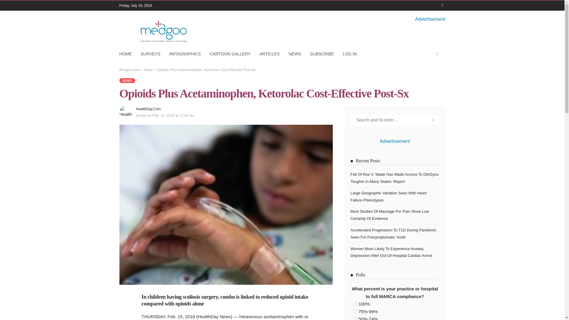 This screenshot has width=569, height=320. What do you see at coordinates (355, 303) in the screenshot?
I see `6` at bounding box center [355, 303].